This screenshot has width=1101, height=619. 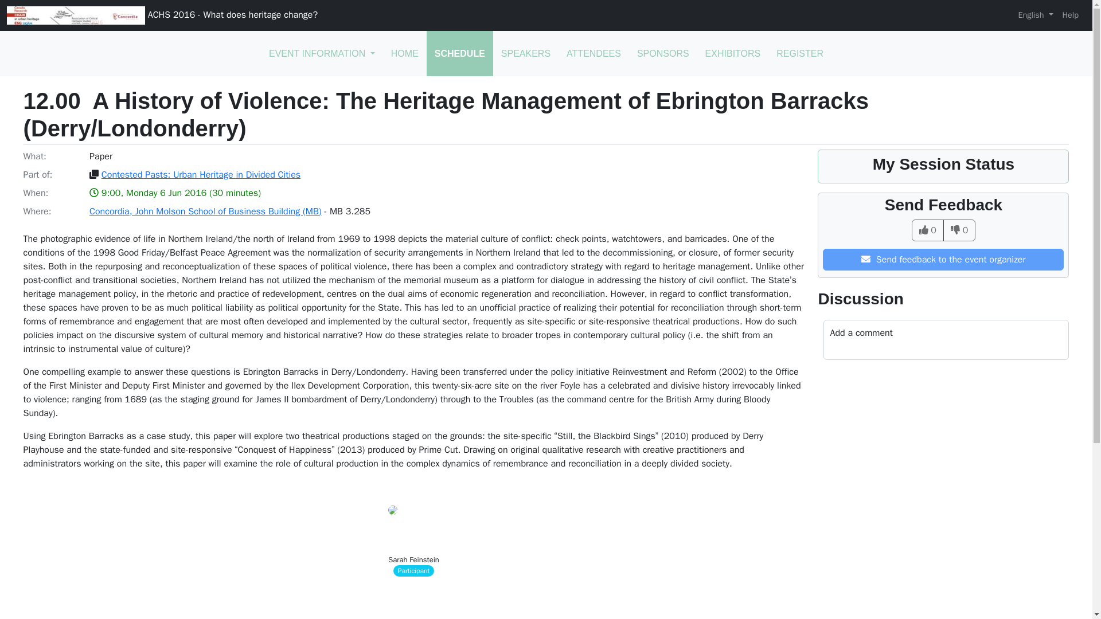 I want to click on English, so click(x=1034, y=15).